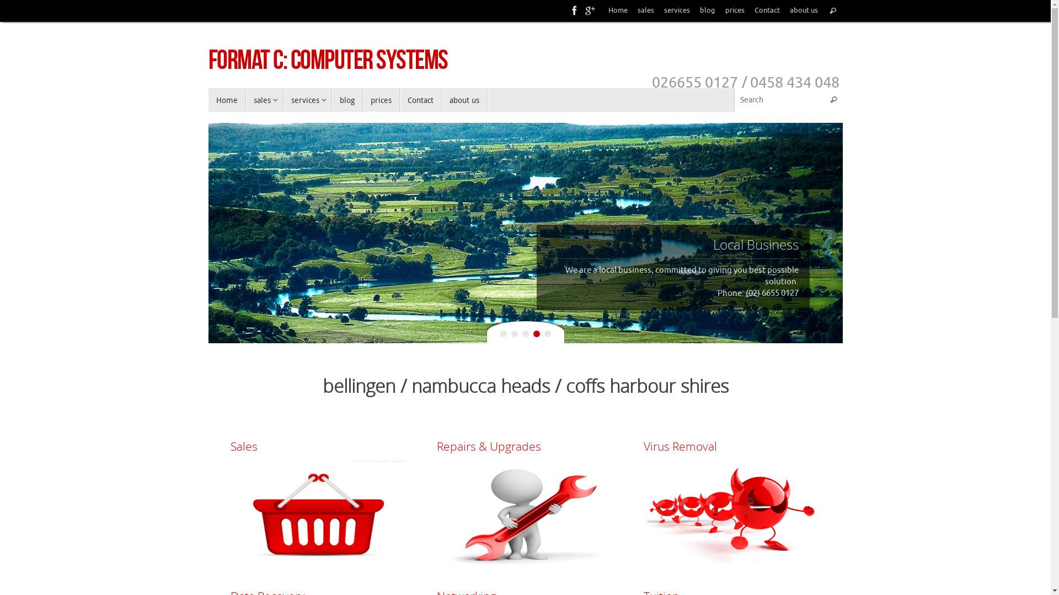 The height and width of the screenshot is (595, 1059). Describe the element at coordinates (707, 11) in the screenshot. I see `blog` at that location.